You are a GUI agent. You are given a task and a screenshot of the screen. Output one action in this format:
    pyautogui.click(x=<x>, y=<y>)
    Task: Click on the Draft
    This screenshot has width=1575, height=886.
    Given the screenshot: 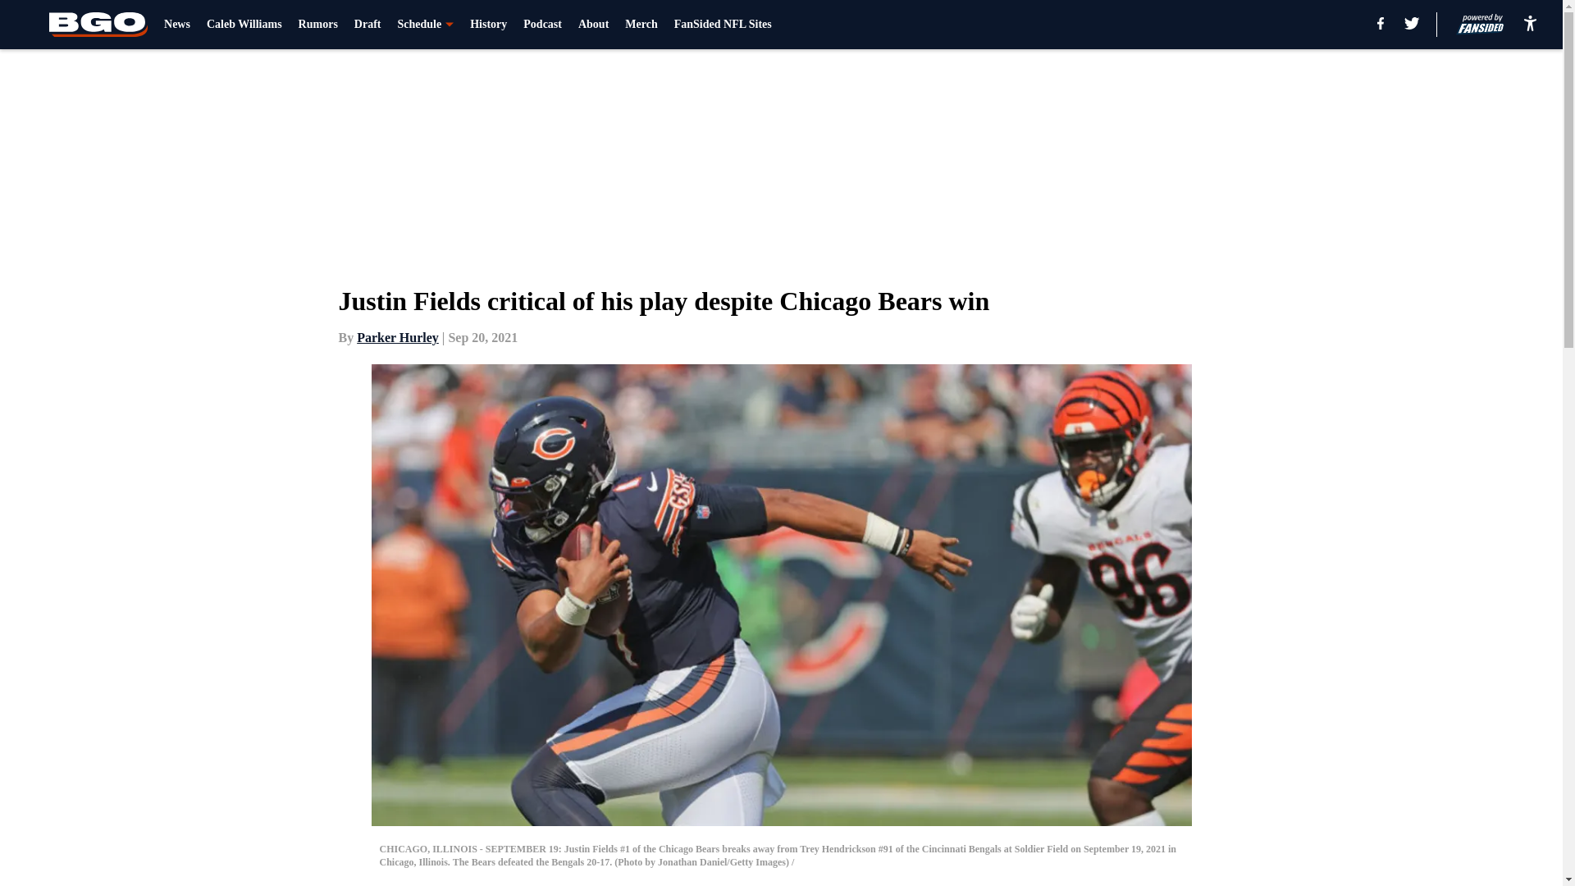 What is the action you would take?
    pyautogui.click(x=367, y=25)
    